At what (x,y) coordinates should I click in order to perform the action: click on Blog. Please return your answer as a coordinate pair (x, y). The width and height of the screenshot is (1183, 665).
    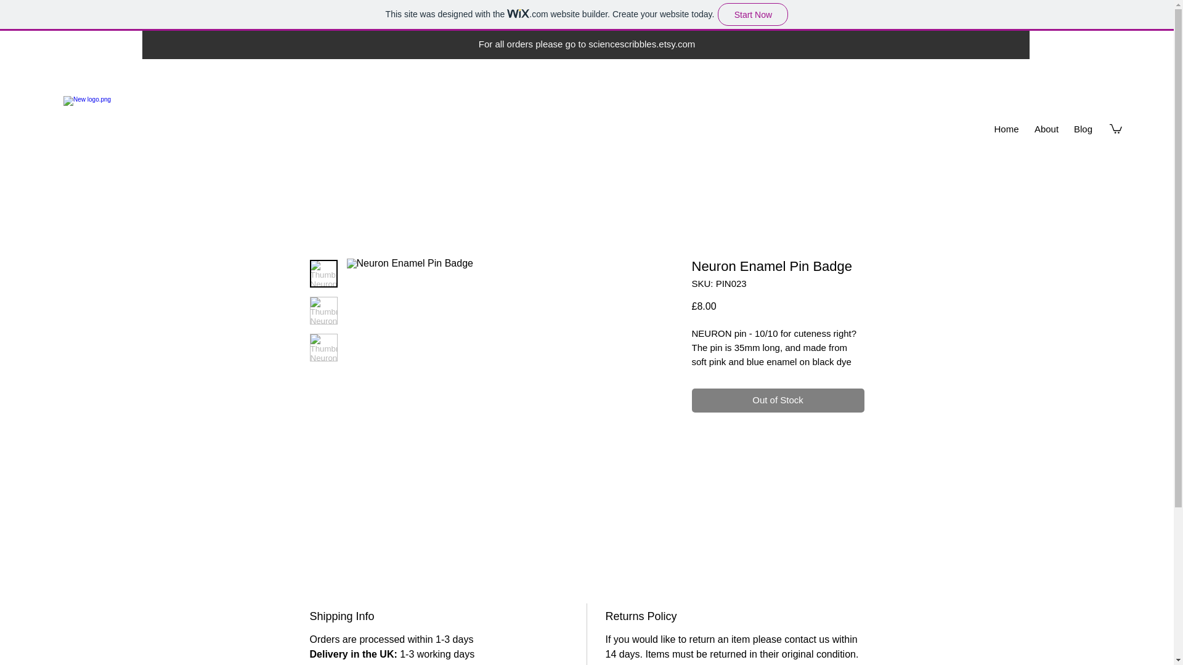
    Looking at the image, I should click on (1083, 129).